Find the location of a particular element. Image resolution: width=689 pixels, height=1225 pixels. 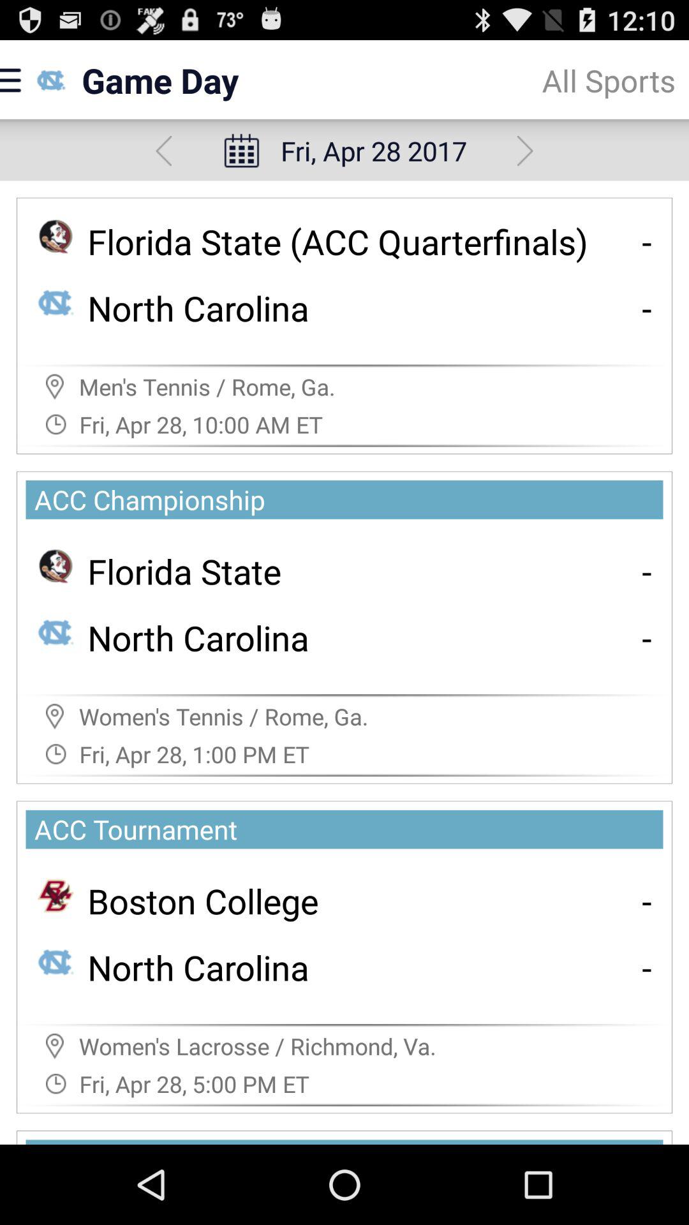

scroll until - item is located at coordinates (647, 570).